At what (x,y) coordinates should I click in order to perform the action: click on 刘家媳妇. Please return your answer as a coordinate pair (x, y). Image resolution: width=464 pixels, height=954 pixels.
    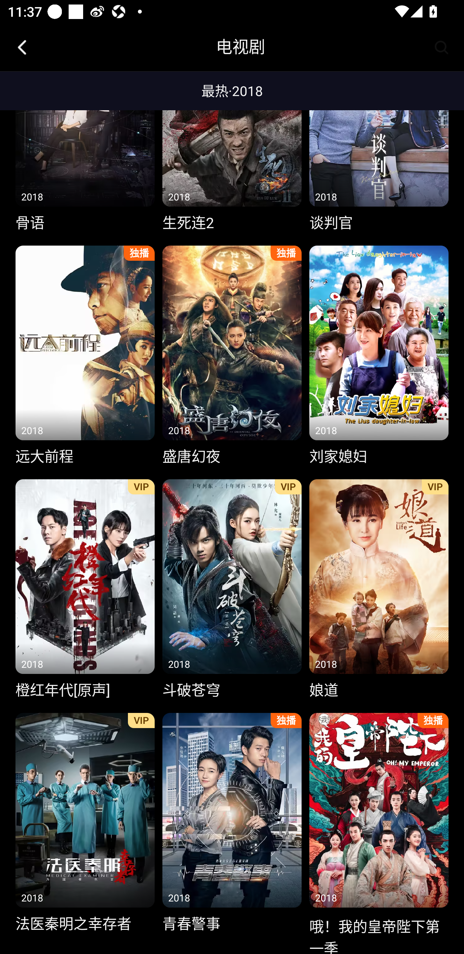
    Looking at the image, I should click on (379, 356).